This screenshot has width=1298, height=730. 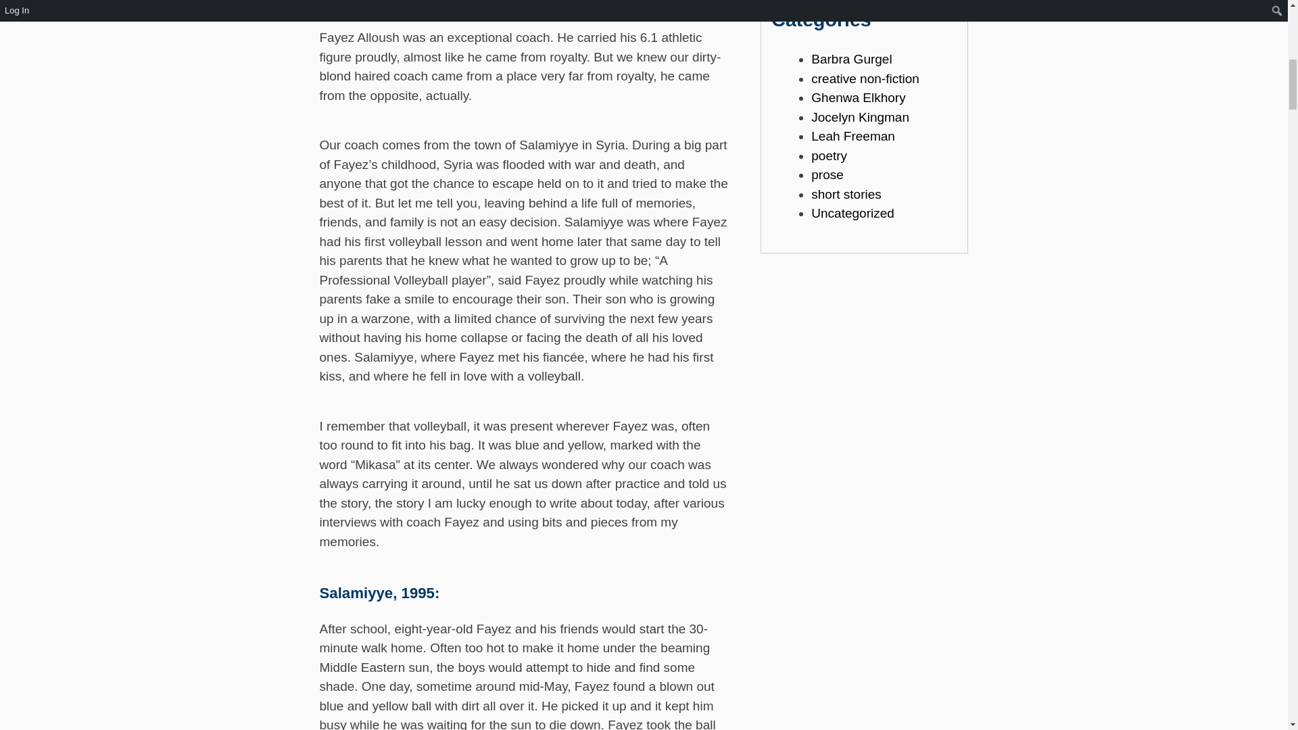 What do you see at coordinates (852, 59) in the screenshot?
I see `Barbra Gurgel` at bounding box center [852, 59].